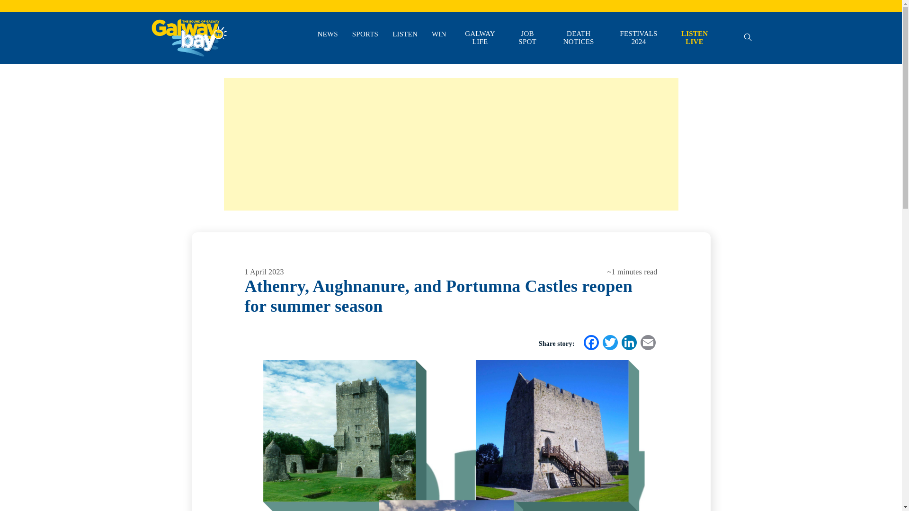 The image size is (909, 511). Describe the element at coordinates (628, 344) in the screenshot. I see `LinkedIn` at that location.